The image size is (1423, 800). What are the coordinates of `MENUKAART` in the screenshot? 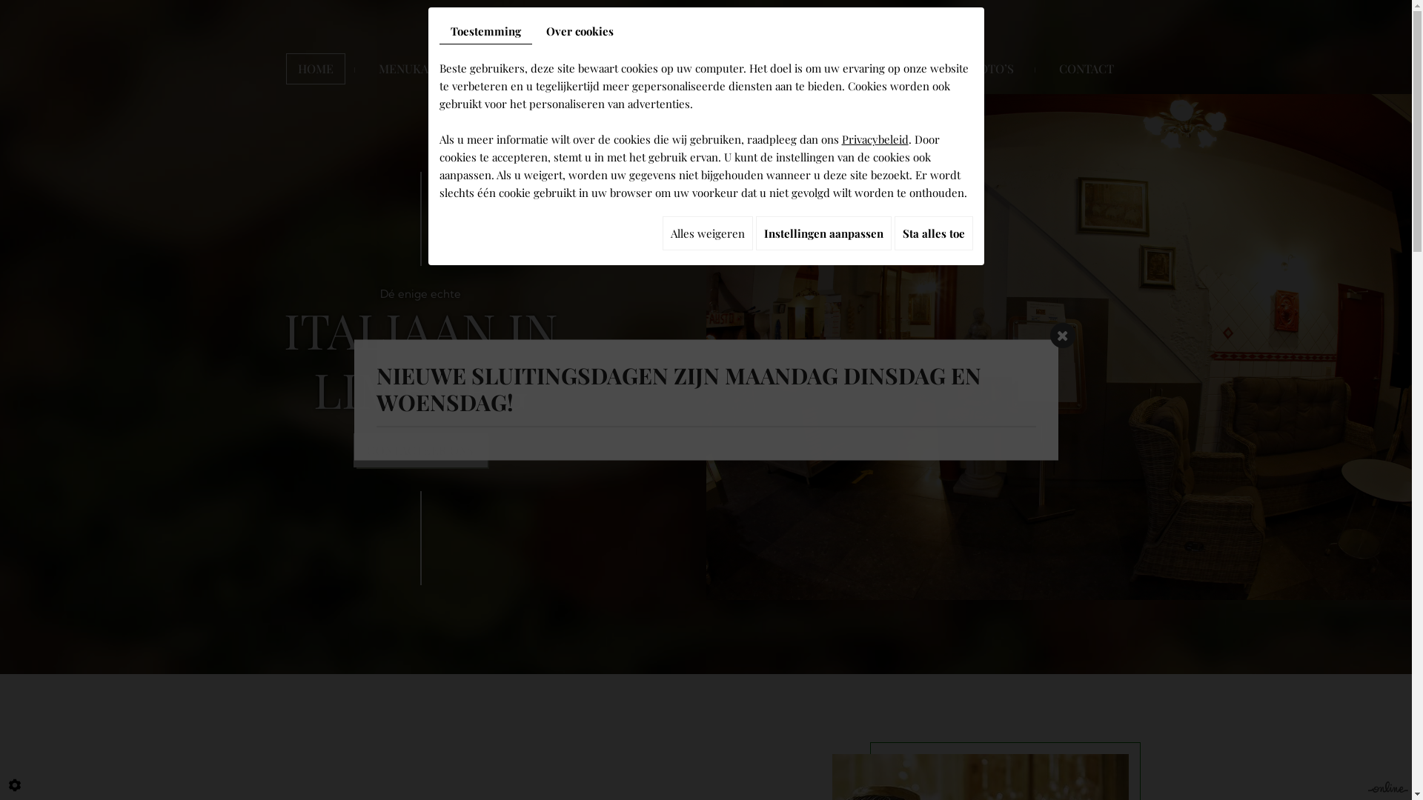 It's located at (415, 69).